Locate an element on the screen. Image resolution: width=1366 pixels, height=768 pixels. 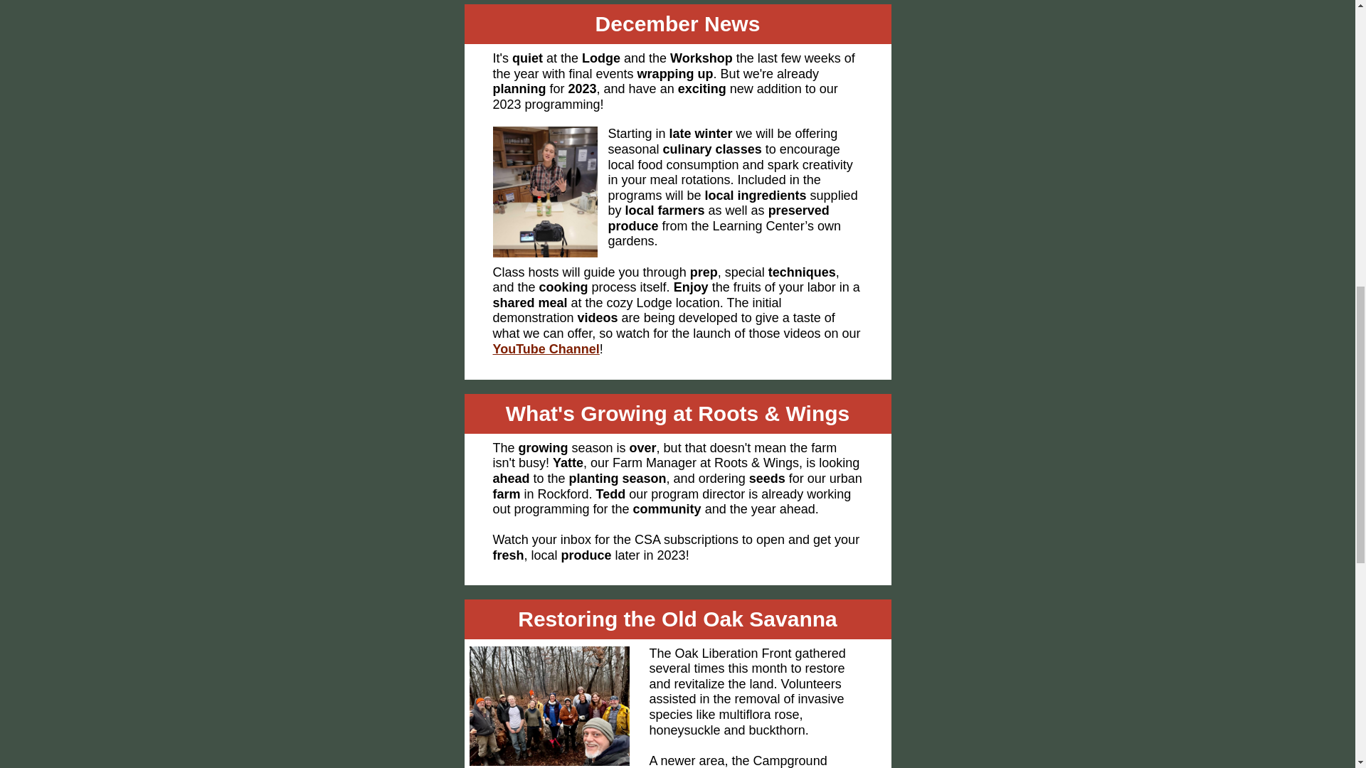
YouTube Channel is located at coordinates (545, 348).